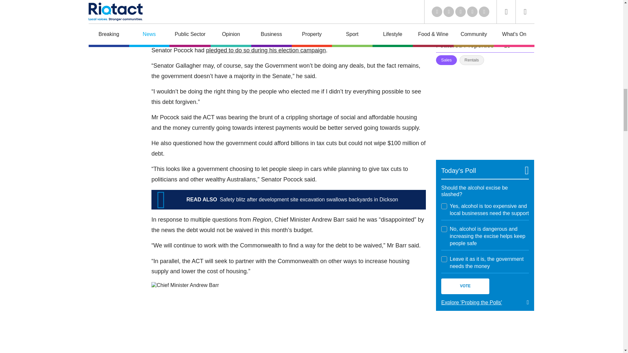 The height and width of the screenshot is (353, 628). I want to click on Zango, so click(519, 45).